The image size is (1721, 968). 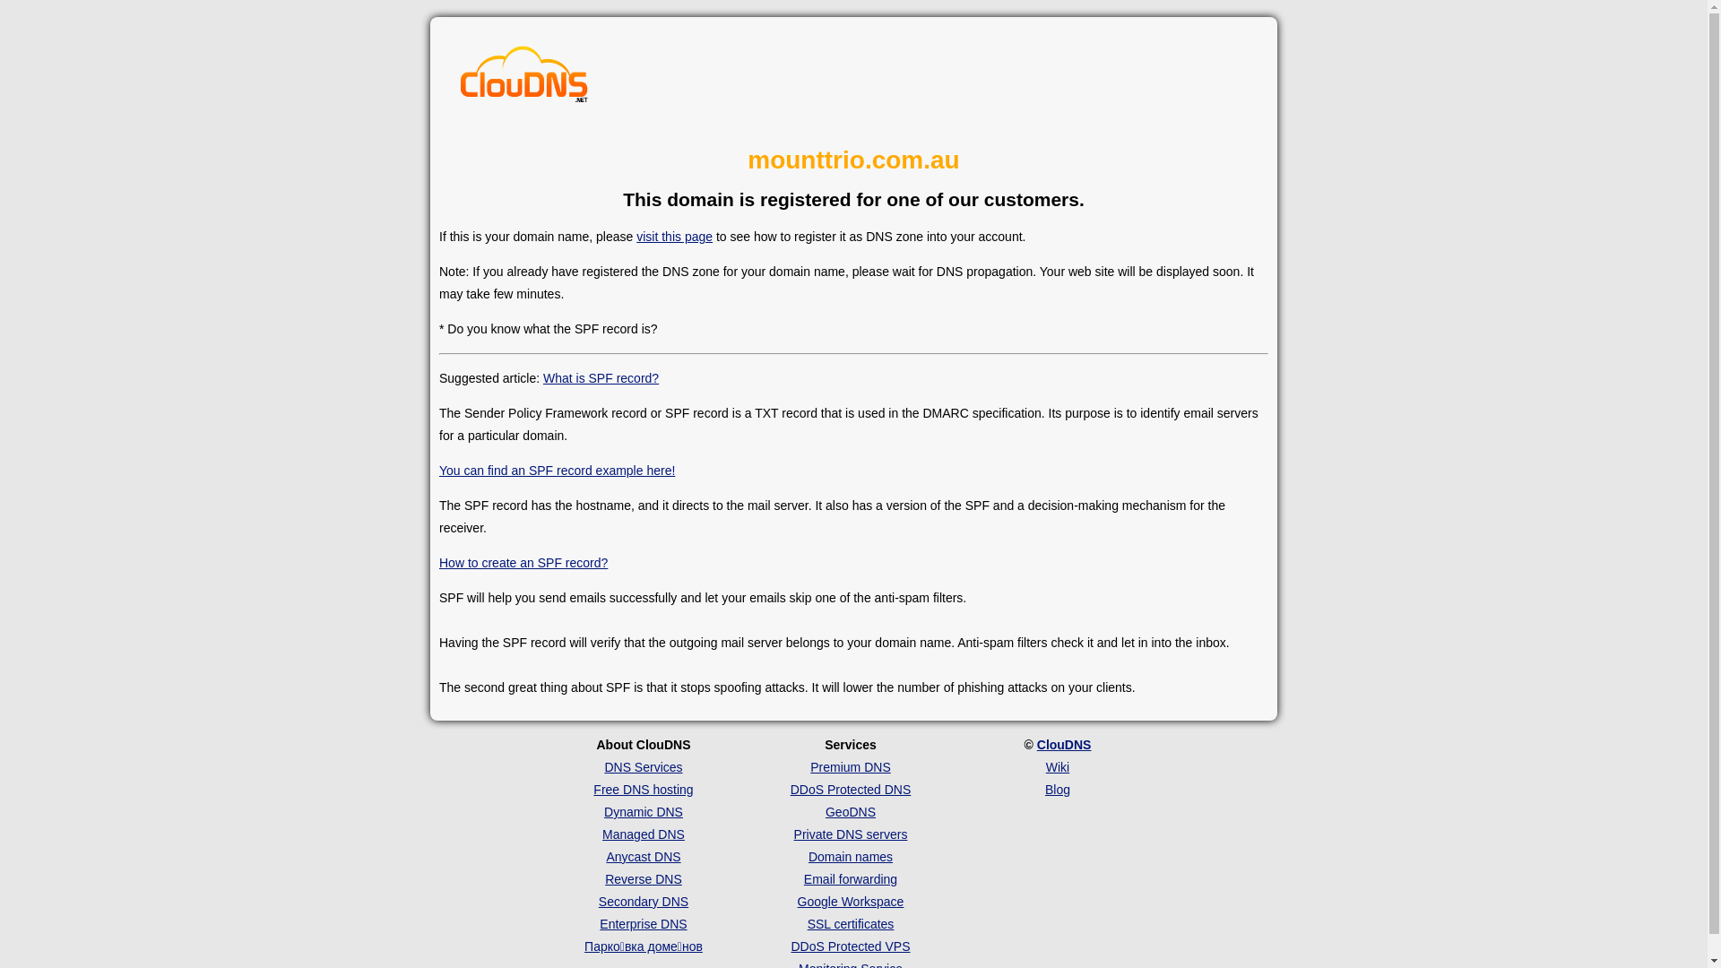 I want to click on Free DNS hosting, so click(x=644, y=790).